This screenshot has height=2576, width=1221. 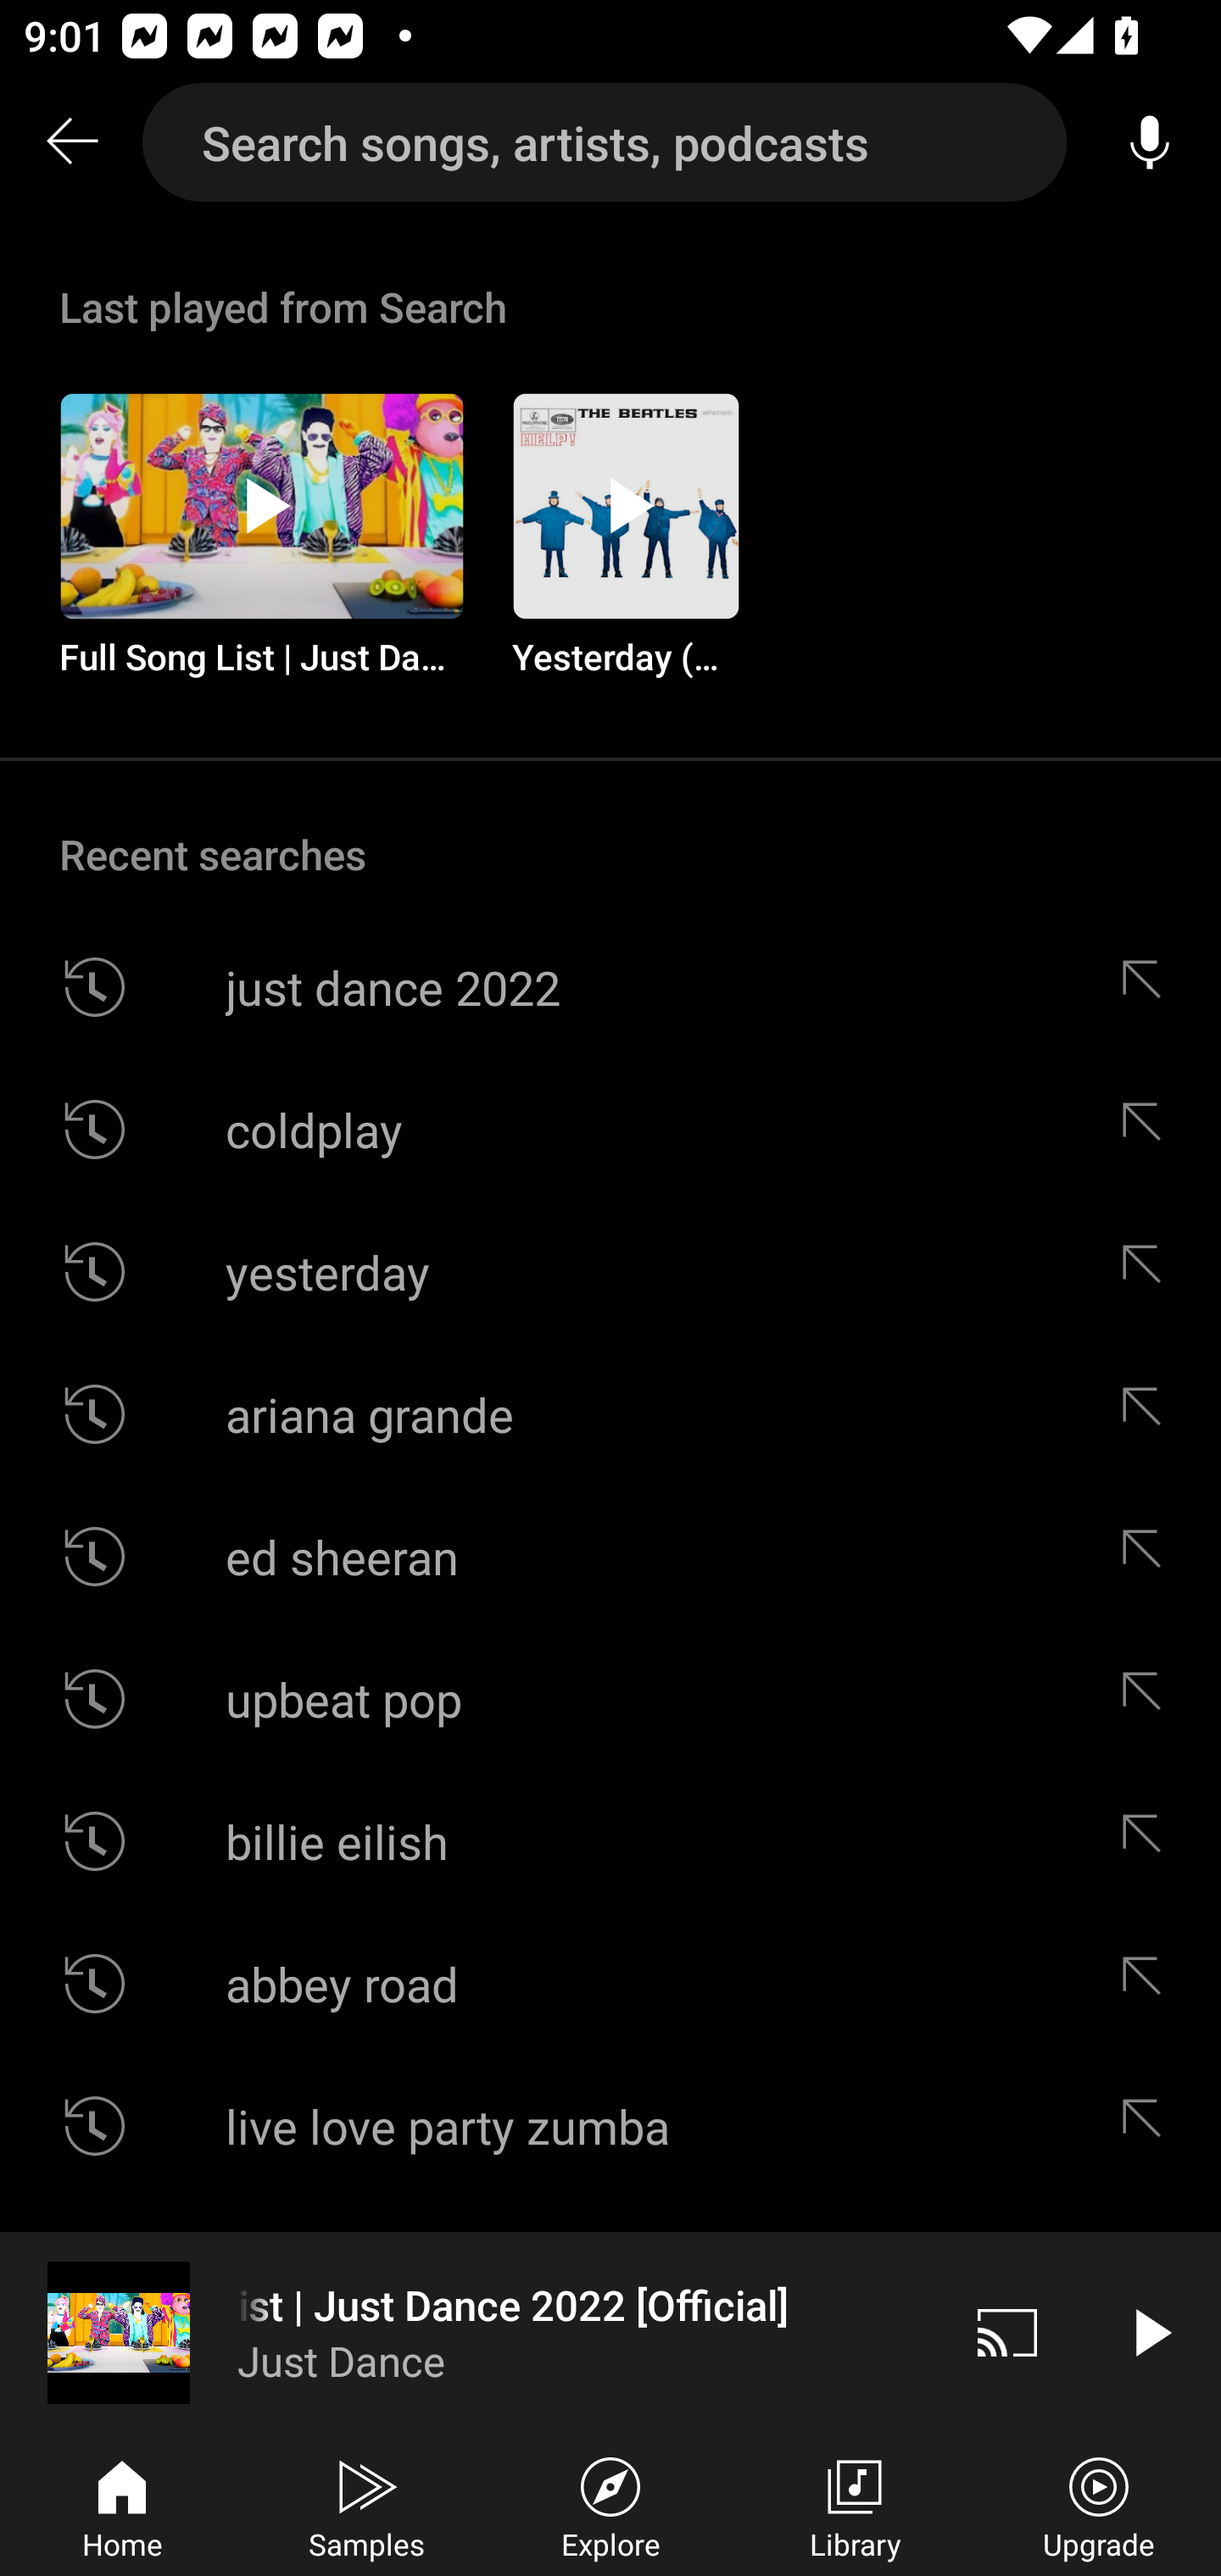 I want to click on yesterday Edit suggestion yesterday, so click(x=610, y=1271).